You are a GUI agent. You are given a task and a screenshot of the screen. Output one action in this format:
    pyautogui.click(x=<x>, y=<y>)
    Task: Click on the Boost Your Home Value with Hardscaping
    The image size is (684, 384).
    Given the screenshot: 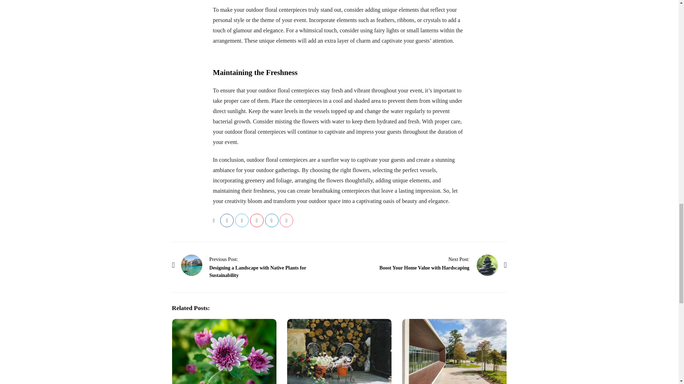 What is the action you would take?
    pyautogui.click(x=487, y=265)
    